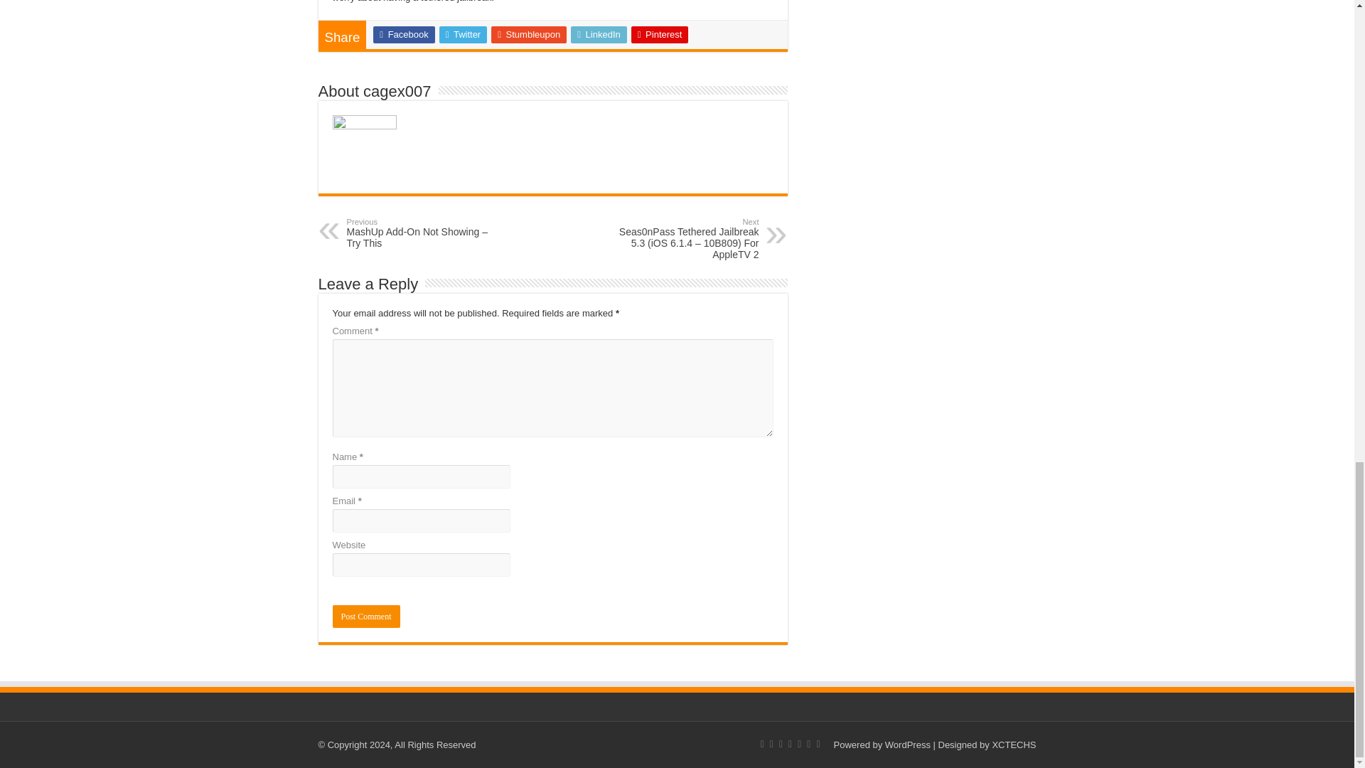  What do you see at coordinates (403, 34) in the screenshot?
I see `Facebook` at bounding box center [403, 34].